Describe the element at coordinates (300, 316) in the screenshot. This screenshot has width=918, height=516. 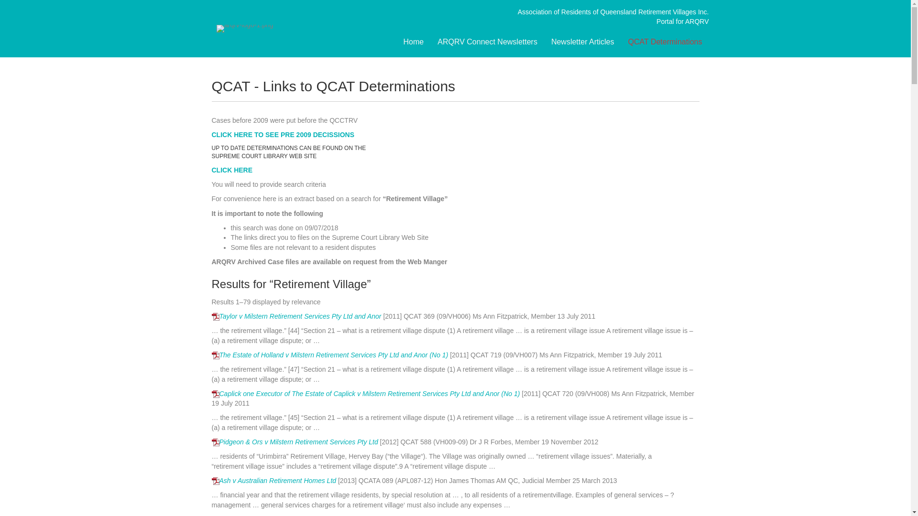
I see `Taylor v Milstern Retirement Services Pty Ltd and Anor` at that location.